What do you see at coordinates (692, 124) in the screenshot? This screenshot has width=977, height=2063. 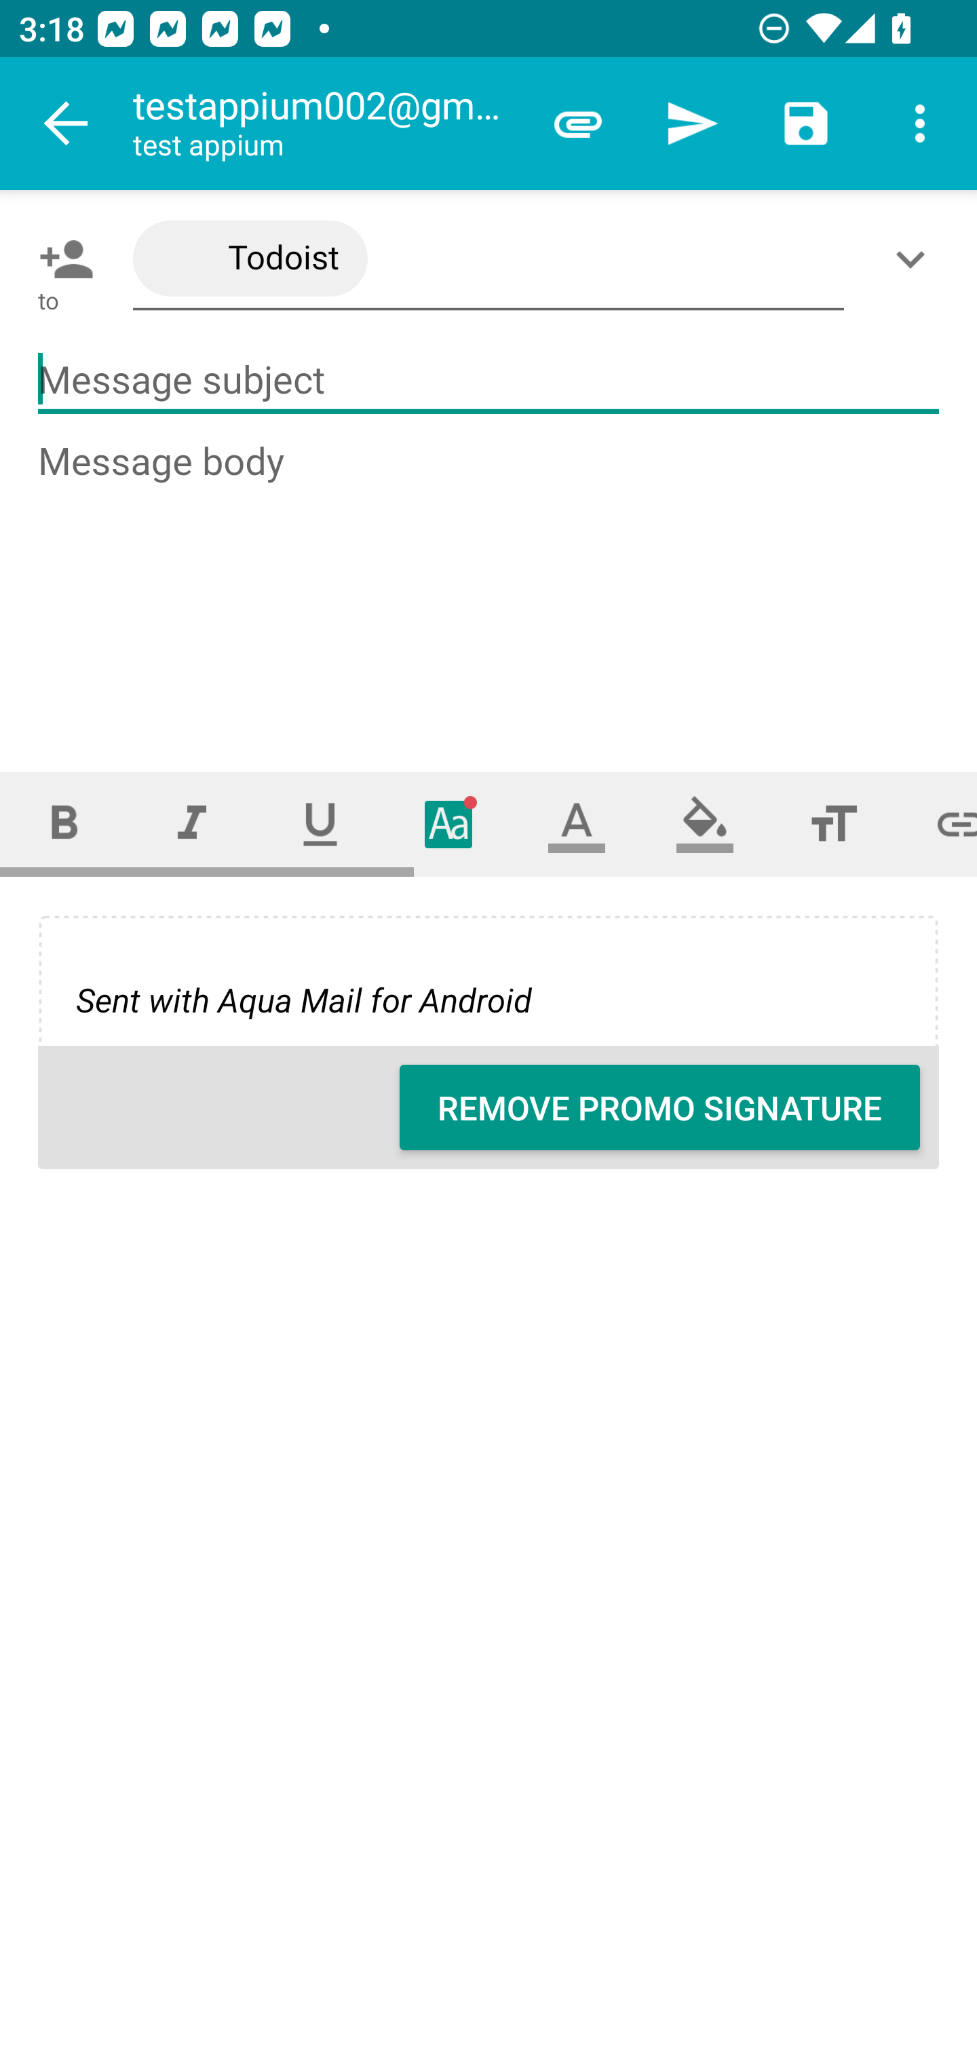 I see `Send` at bounding box center [692, 124].